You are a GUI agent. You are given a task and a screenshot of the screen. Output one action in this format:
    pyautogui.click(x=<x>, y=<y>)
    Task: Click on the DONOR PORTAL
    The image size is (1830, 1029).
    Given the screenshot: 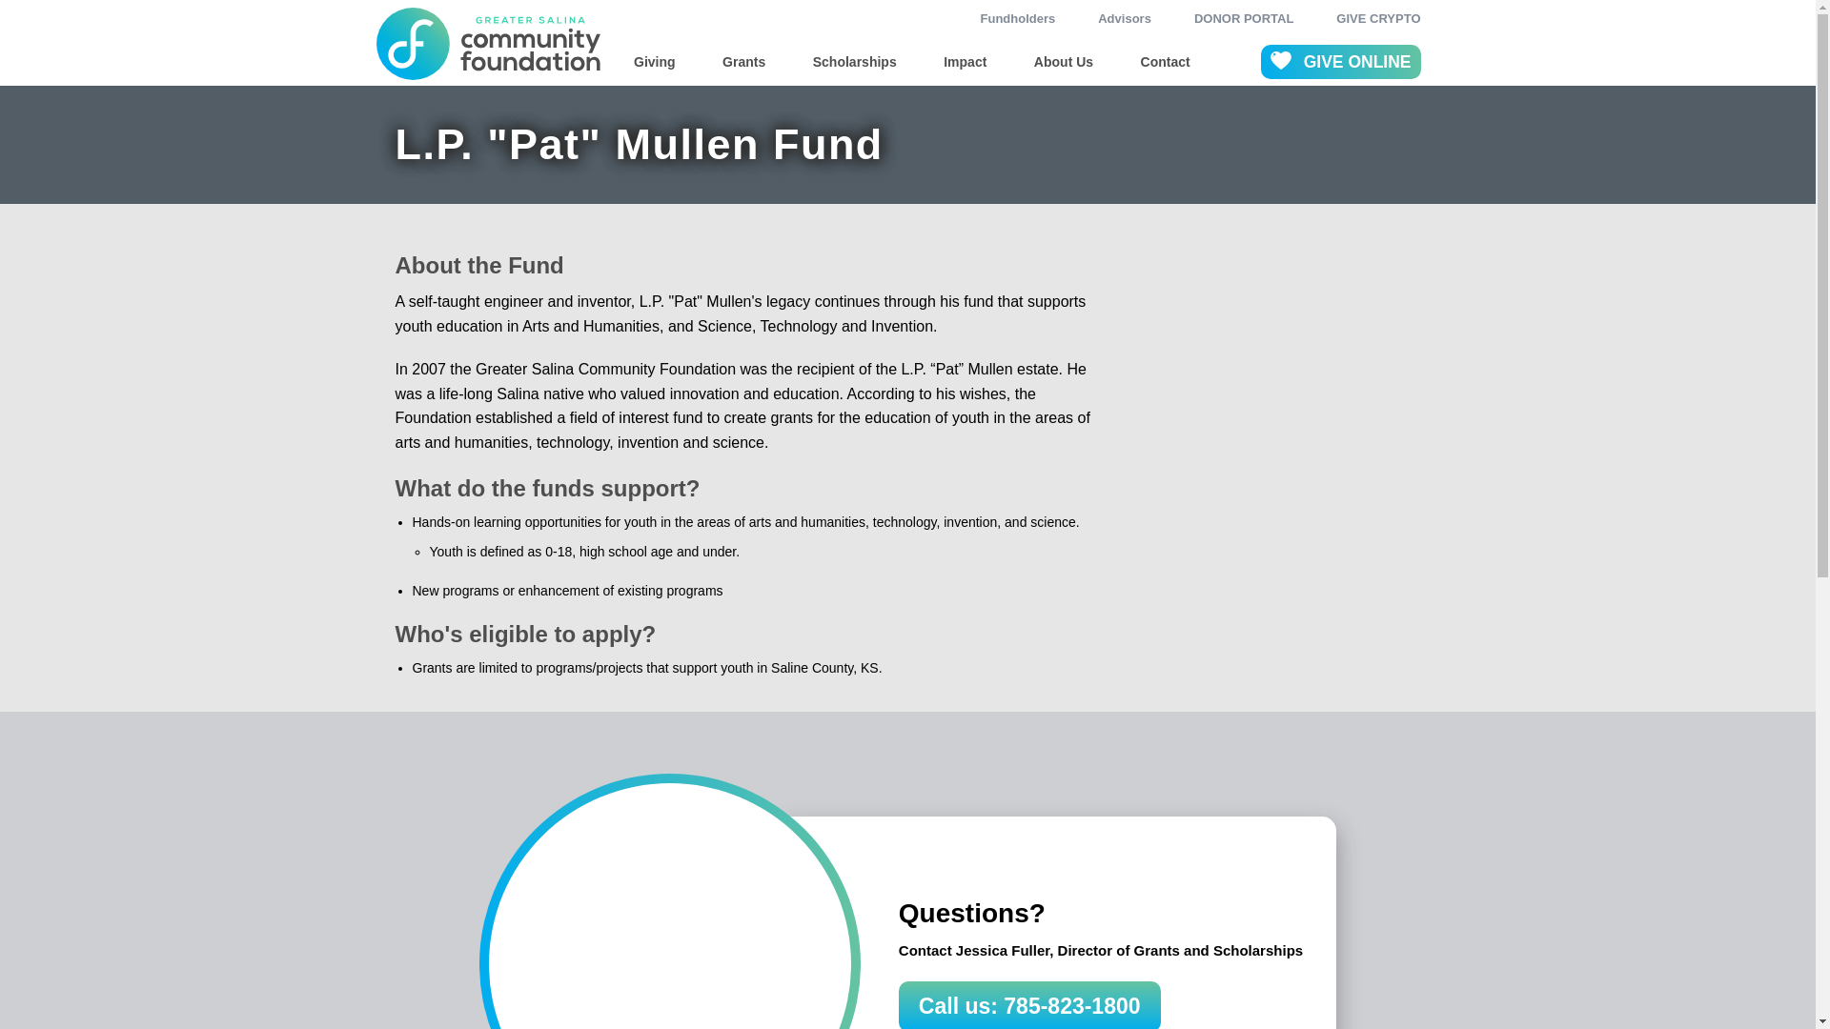 What is the action you would take?
    pyautogui.click(x=1244, y=18)
    